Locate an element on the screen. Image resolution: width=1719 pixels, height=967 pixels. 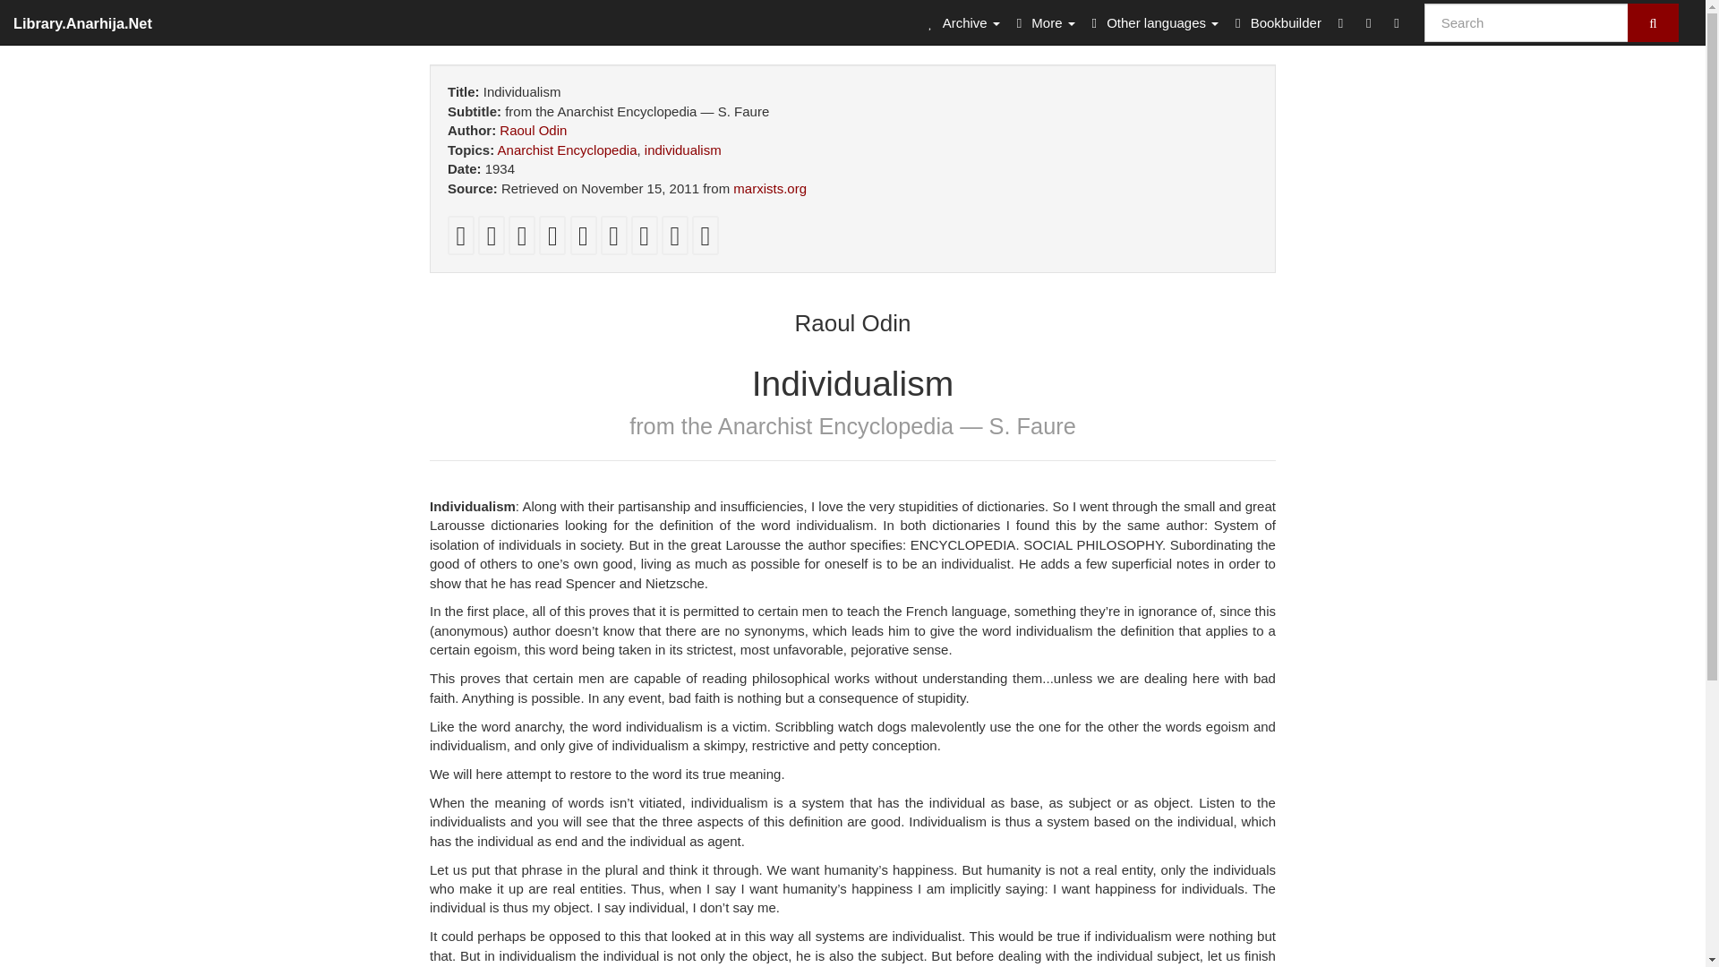
Booklet is located at coordinates (491, 240).